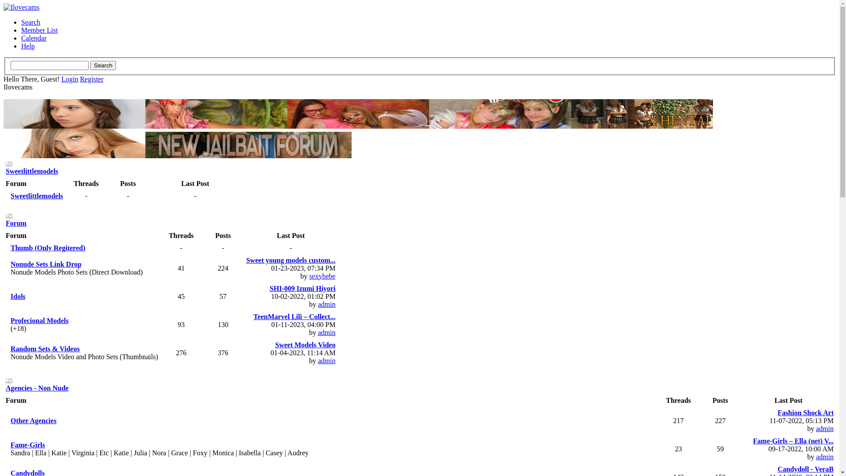  I want to click on [-], so click(9, 216).